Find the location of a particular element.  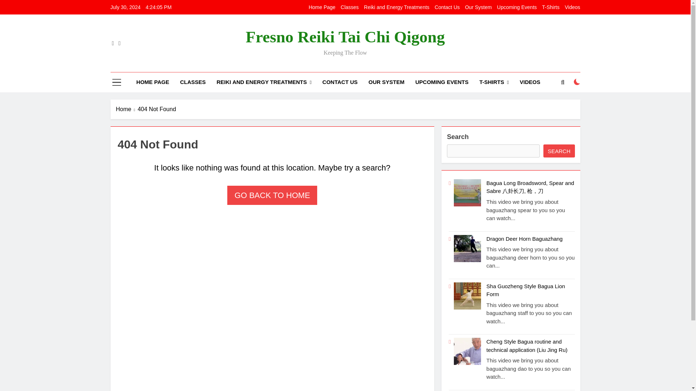

CLASSES is located at coordinates (193, 82).